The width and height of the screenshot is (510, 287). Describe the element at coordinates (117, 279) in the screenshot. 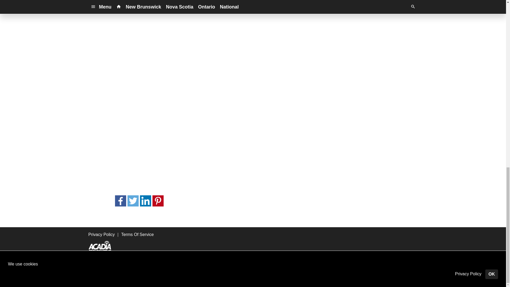

I see `Powered By SoCast` at that location.